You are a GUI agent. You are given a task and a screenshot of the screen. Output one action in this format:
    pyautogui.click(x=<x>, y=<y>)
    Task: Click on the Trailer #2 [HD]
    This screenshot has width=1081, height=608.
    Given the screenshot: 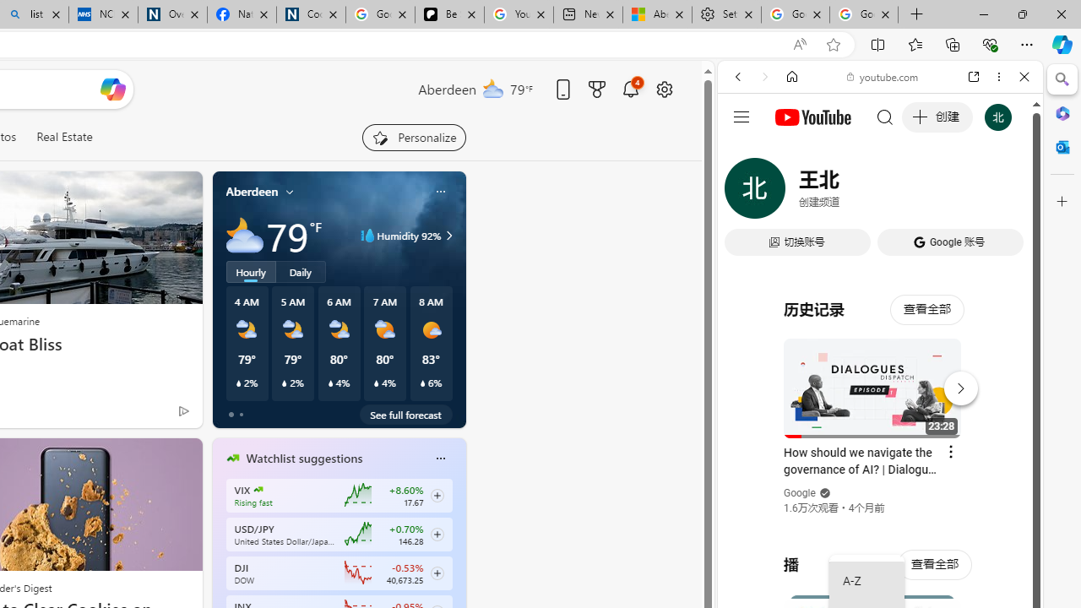 What is the action you would take?
    pyautogui.click(x=880, y=500)
    